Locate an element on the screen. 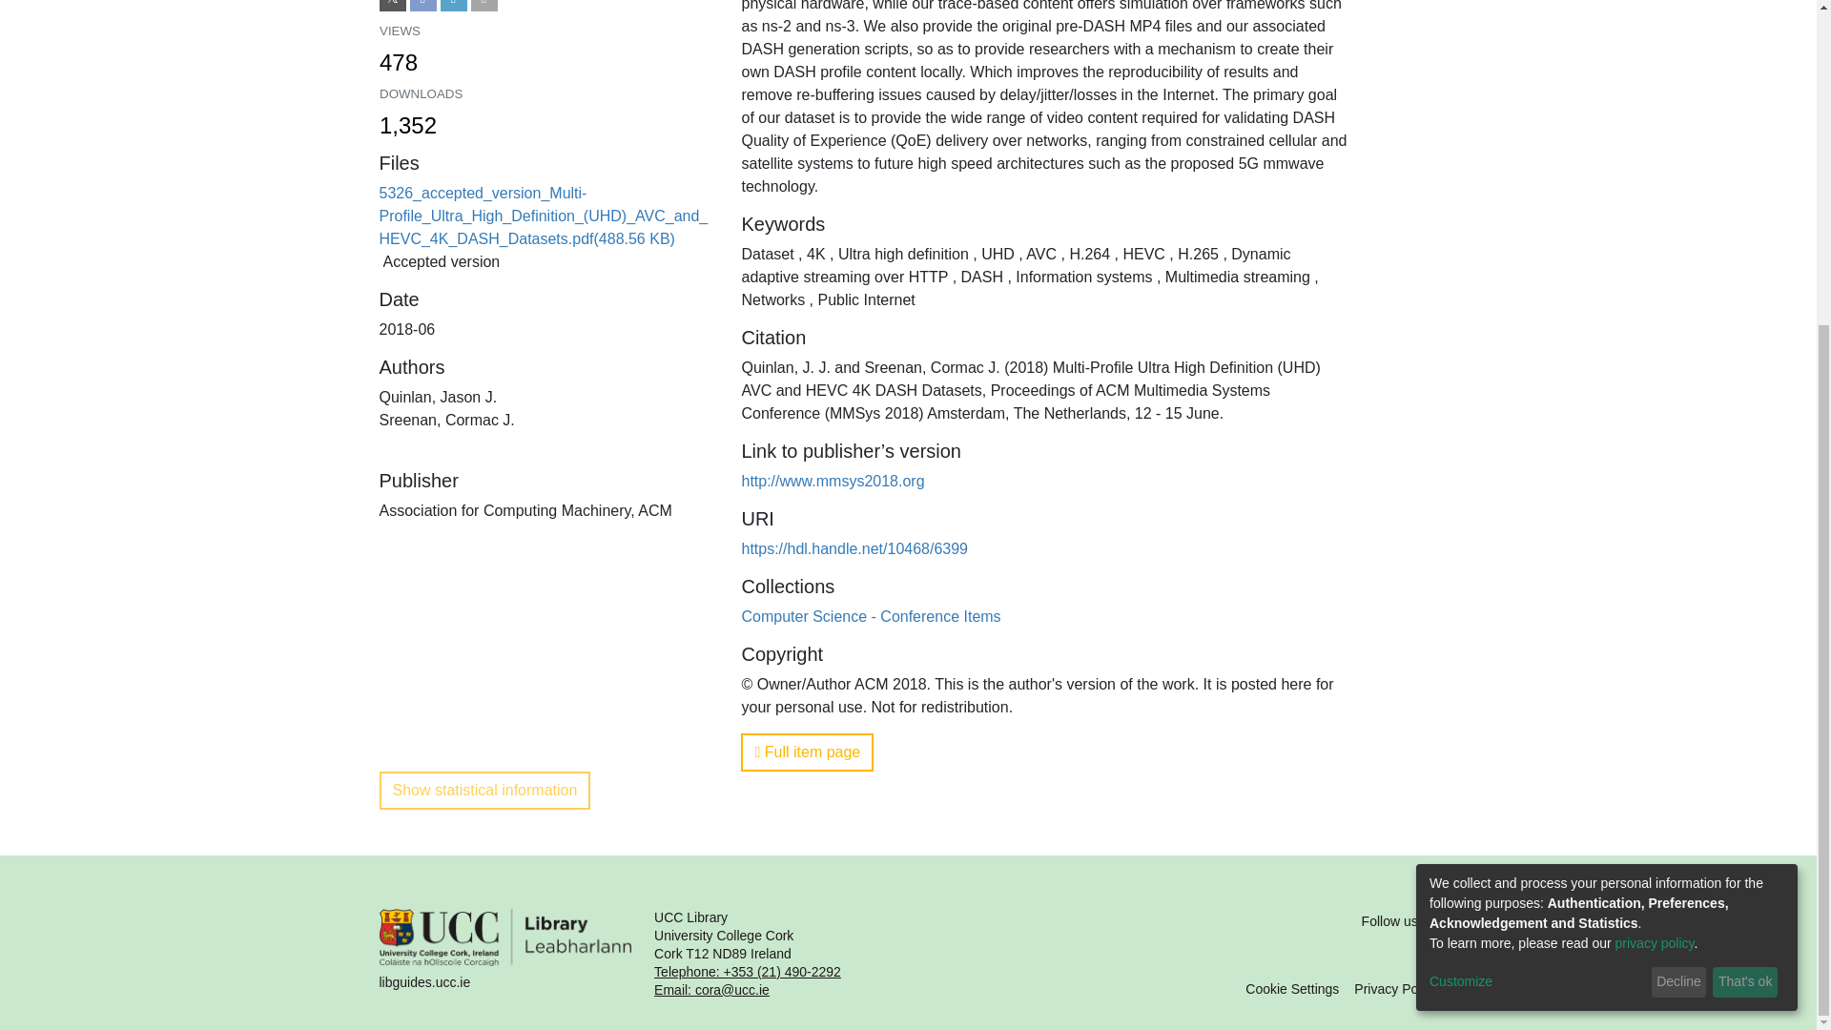 This screenshot has height=1030, width=1831. privacy policy is located at coordinates (1655, 479).